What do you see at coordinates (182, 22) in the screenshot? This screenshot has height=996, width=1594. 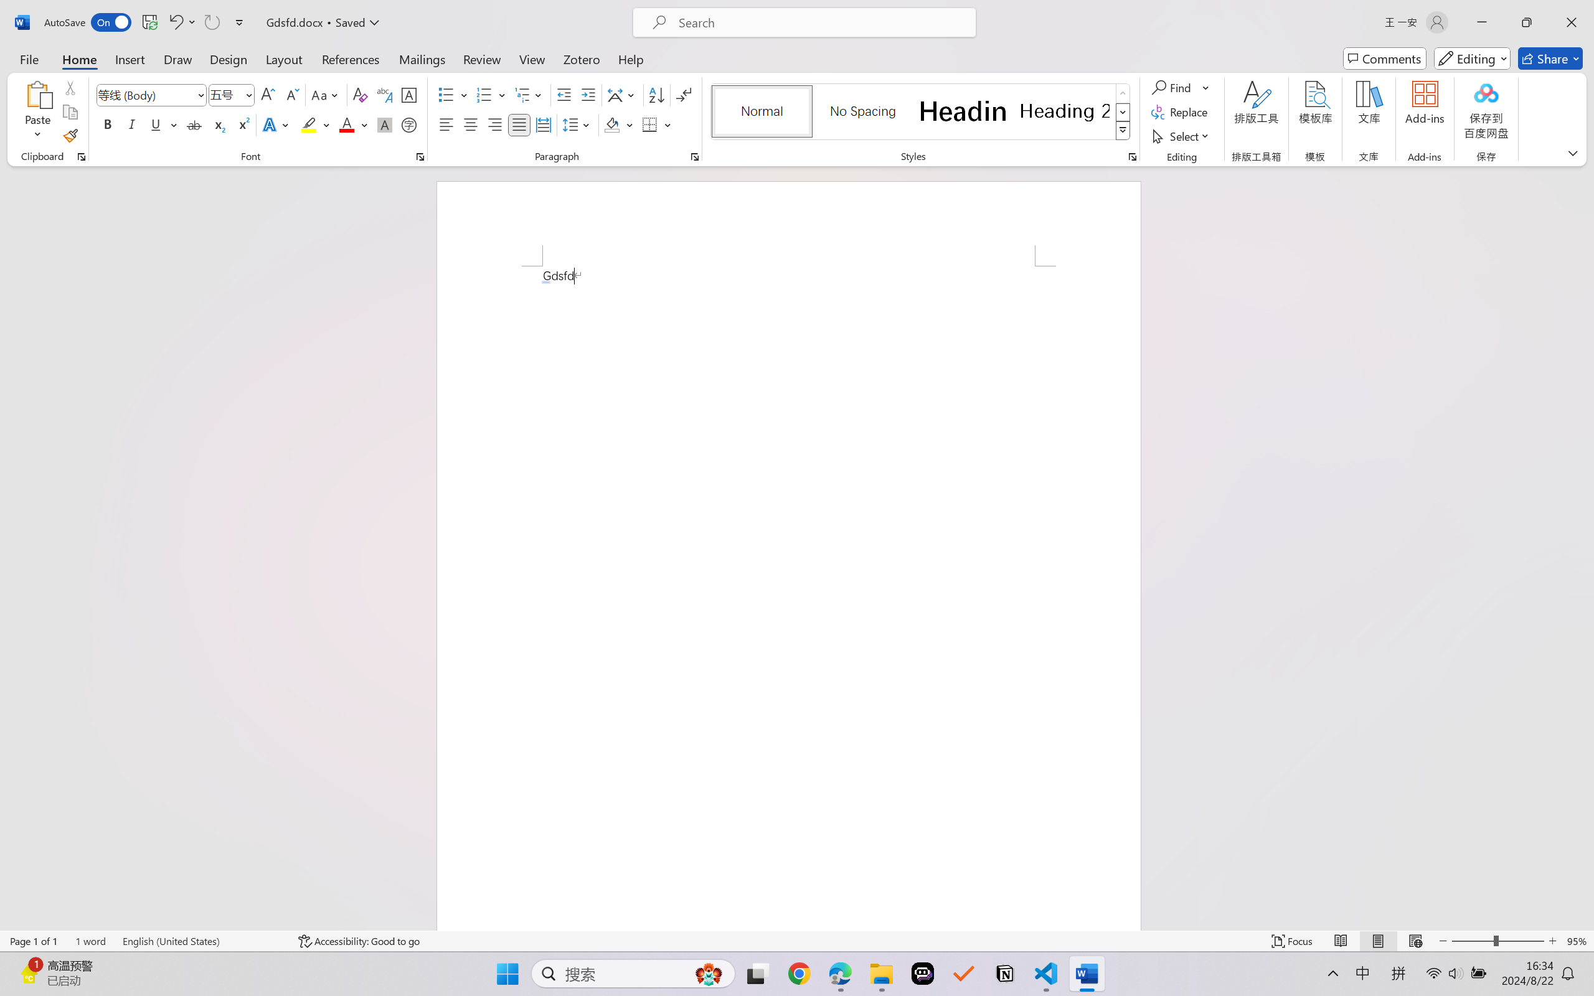 I see `Undo AutoCorrect` at bounding box center [182, 22].